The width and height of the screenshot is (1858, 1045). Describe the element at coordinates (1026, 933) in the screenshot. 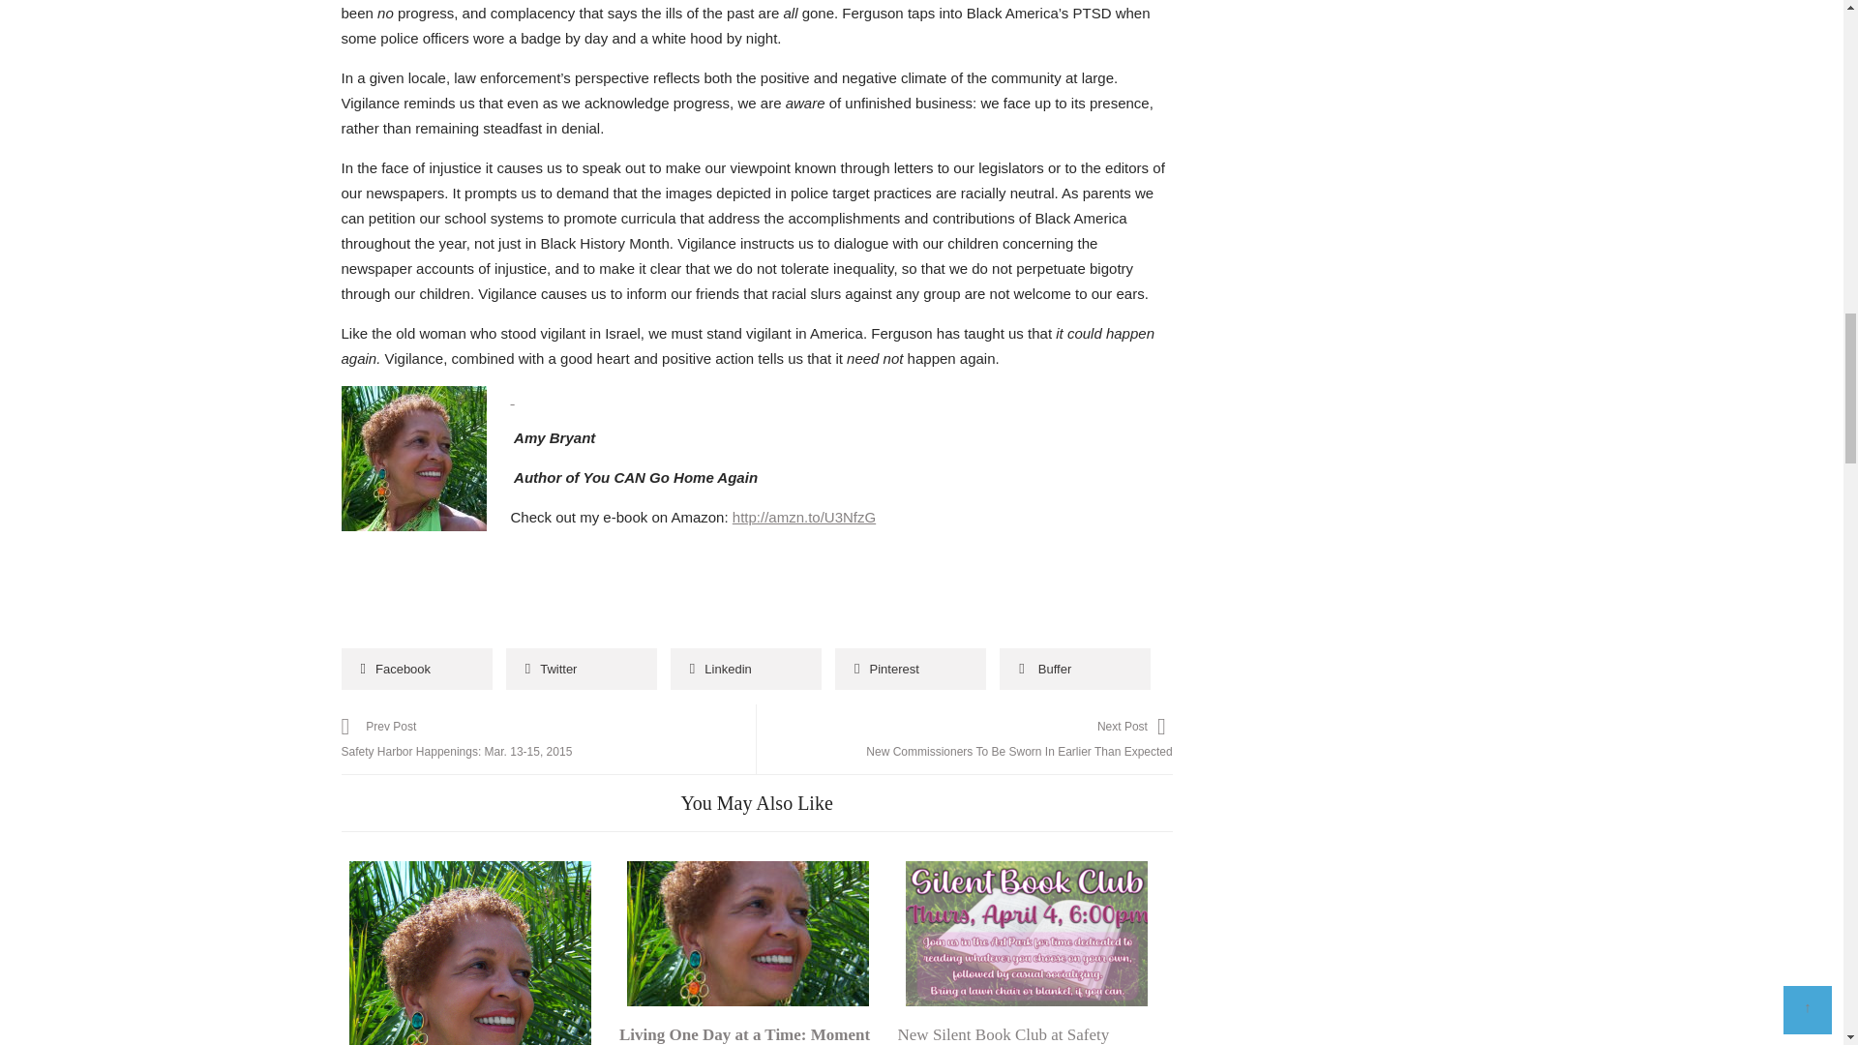

I see `New Silent Book Club at Safety Harbor Public Library` at that location.